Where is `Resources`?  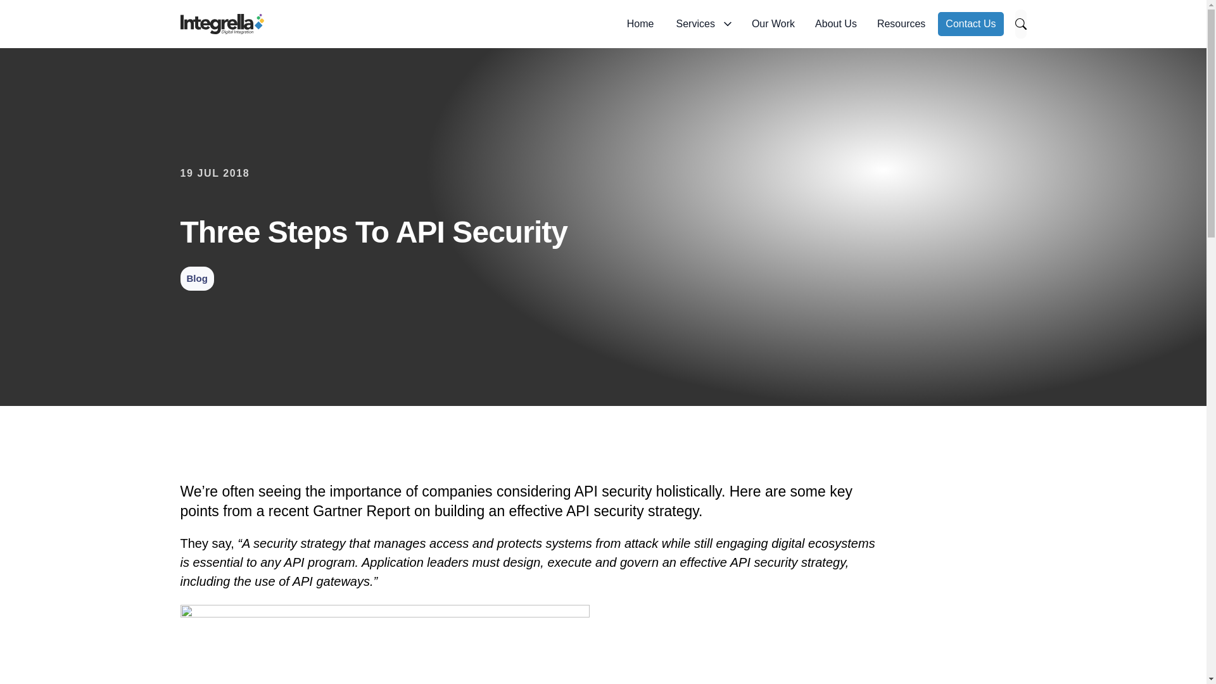
Resources is located at coordinates (901, 24).